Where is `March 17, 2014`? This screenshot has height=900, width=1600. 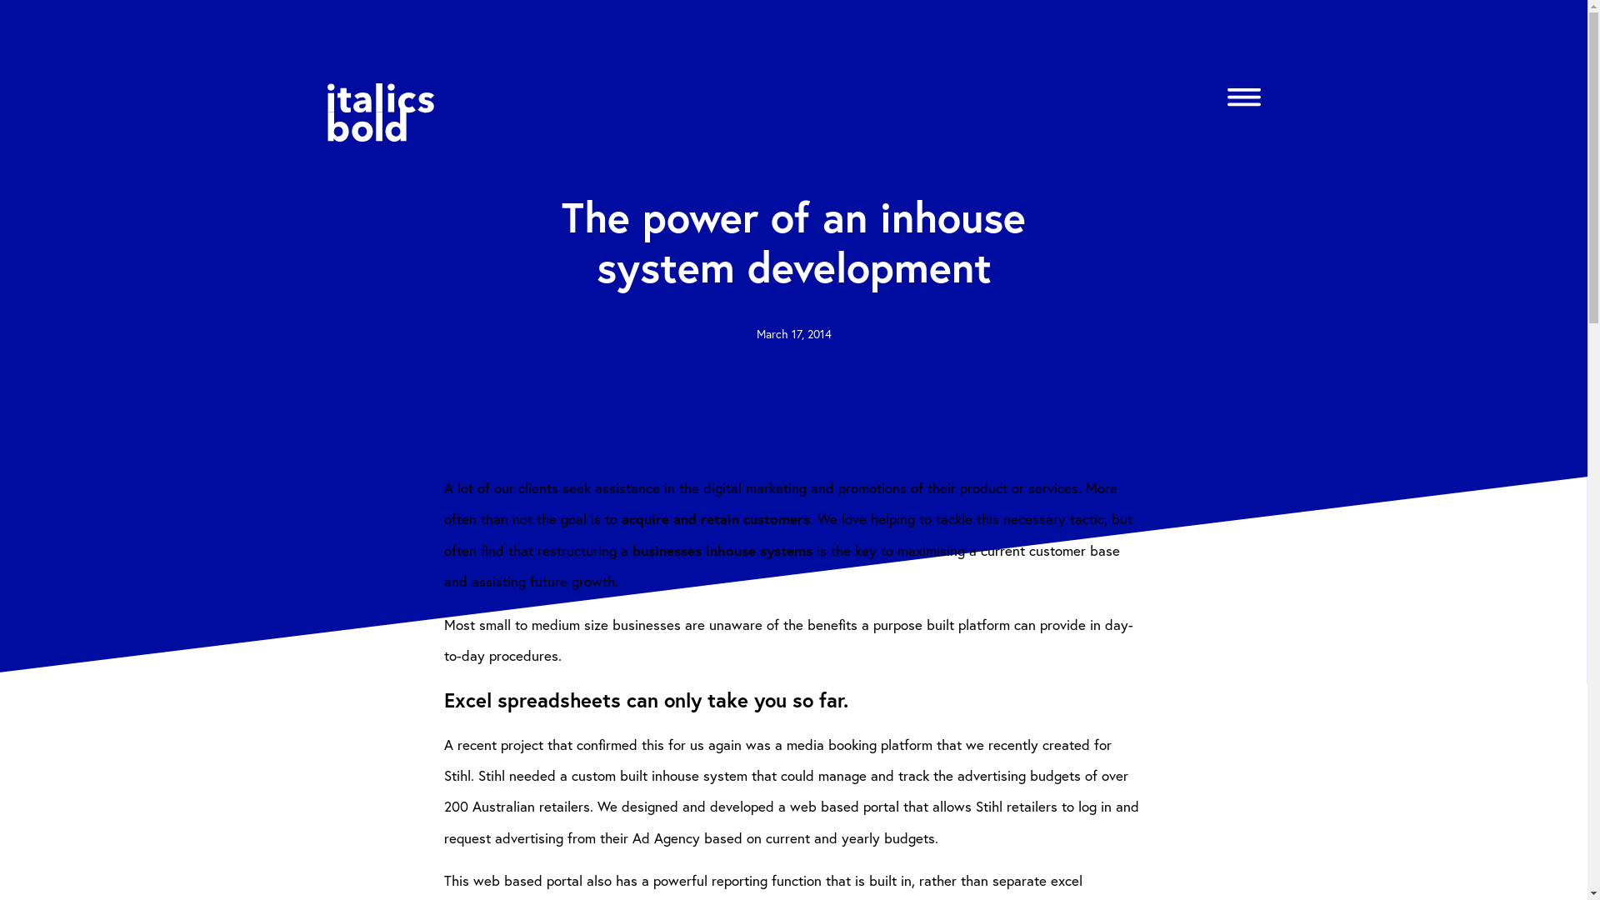 March 17, 2014 is located at coordinates (794, 333).